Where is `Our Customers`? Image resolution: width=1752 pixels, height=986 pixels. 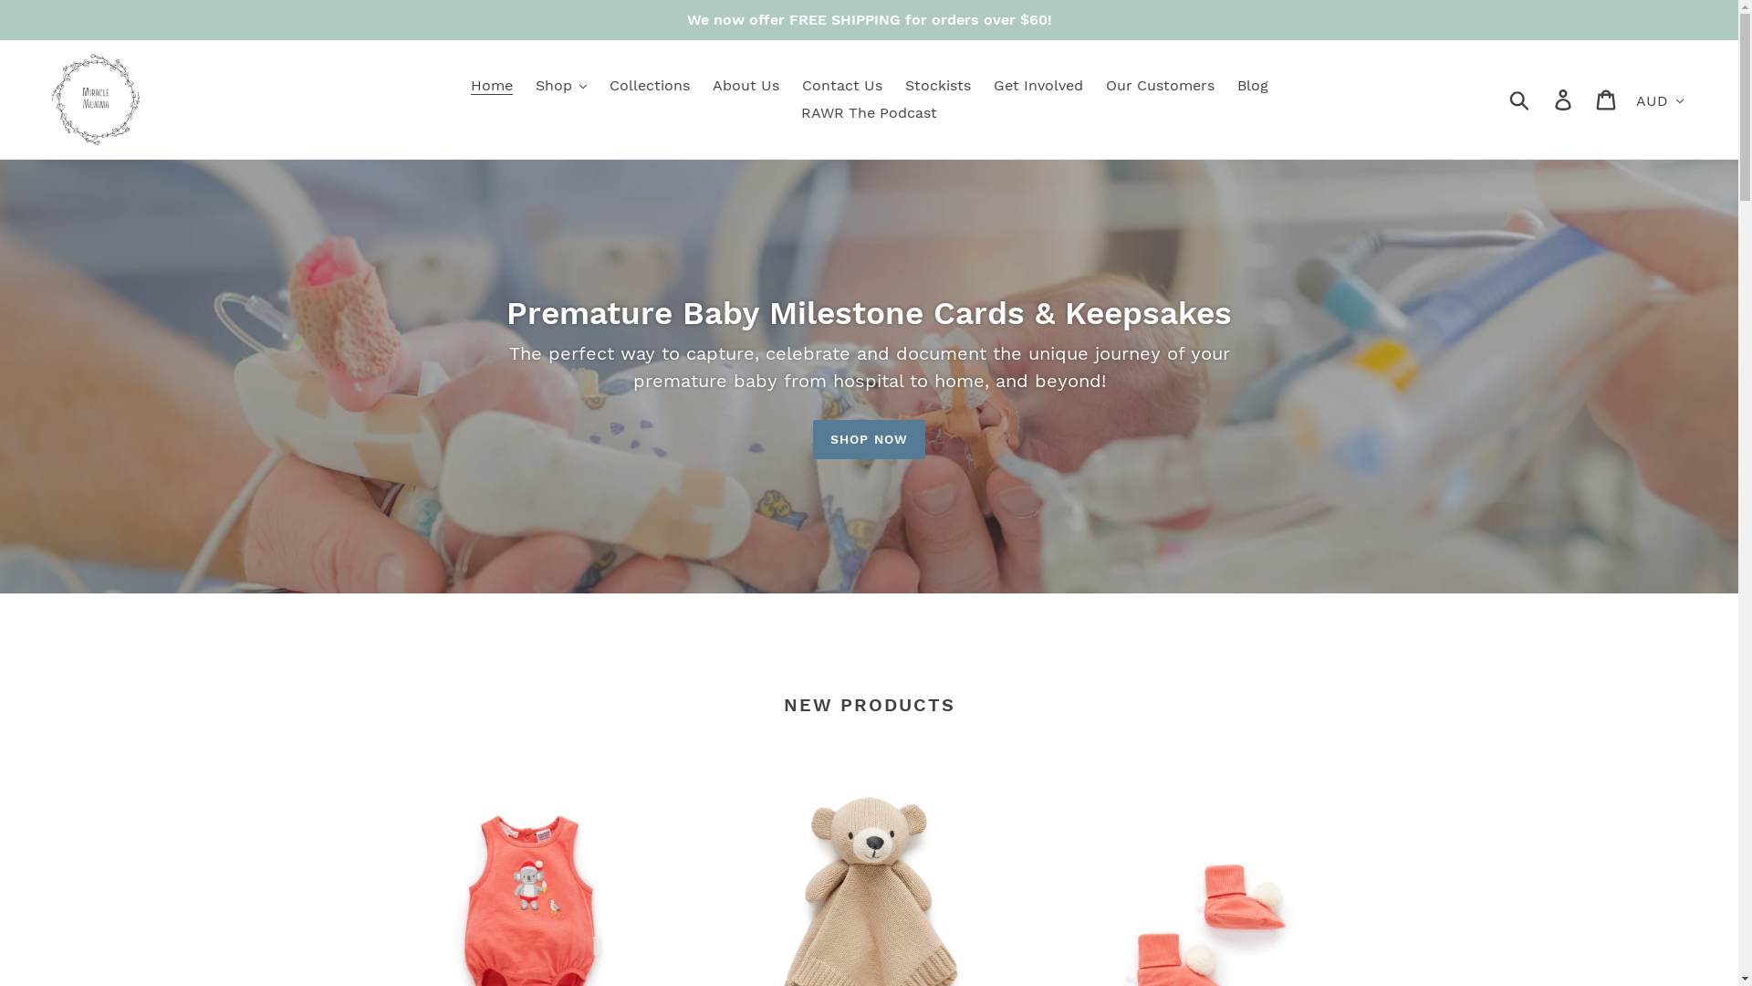
Our Customers is located at coordinates (1161, 86).